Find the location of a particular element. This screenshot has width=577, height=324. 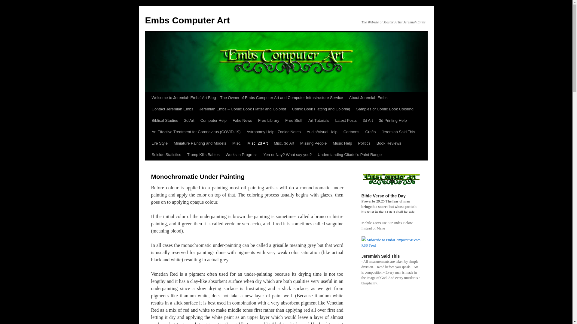

About Jeremiah Embs is located at coordinates (368, 97).